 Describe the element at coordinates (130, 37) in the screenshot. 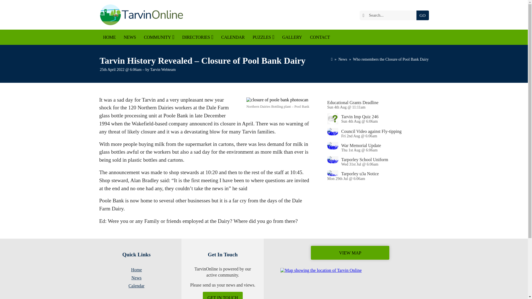

I see `NEWS` at that location.